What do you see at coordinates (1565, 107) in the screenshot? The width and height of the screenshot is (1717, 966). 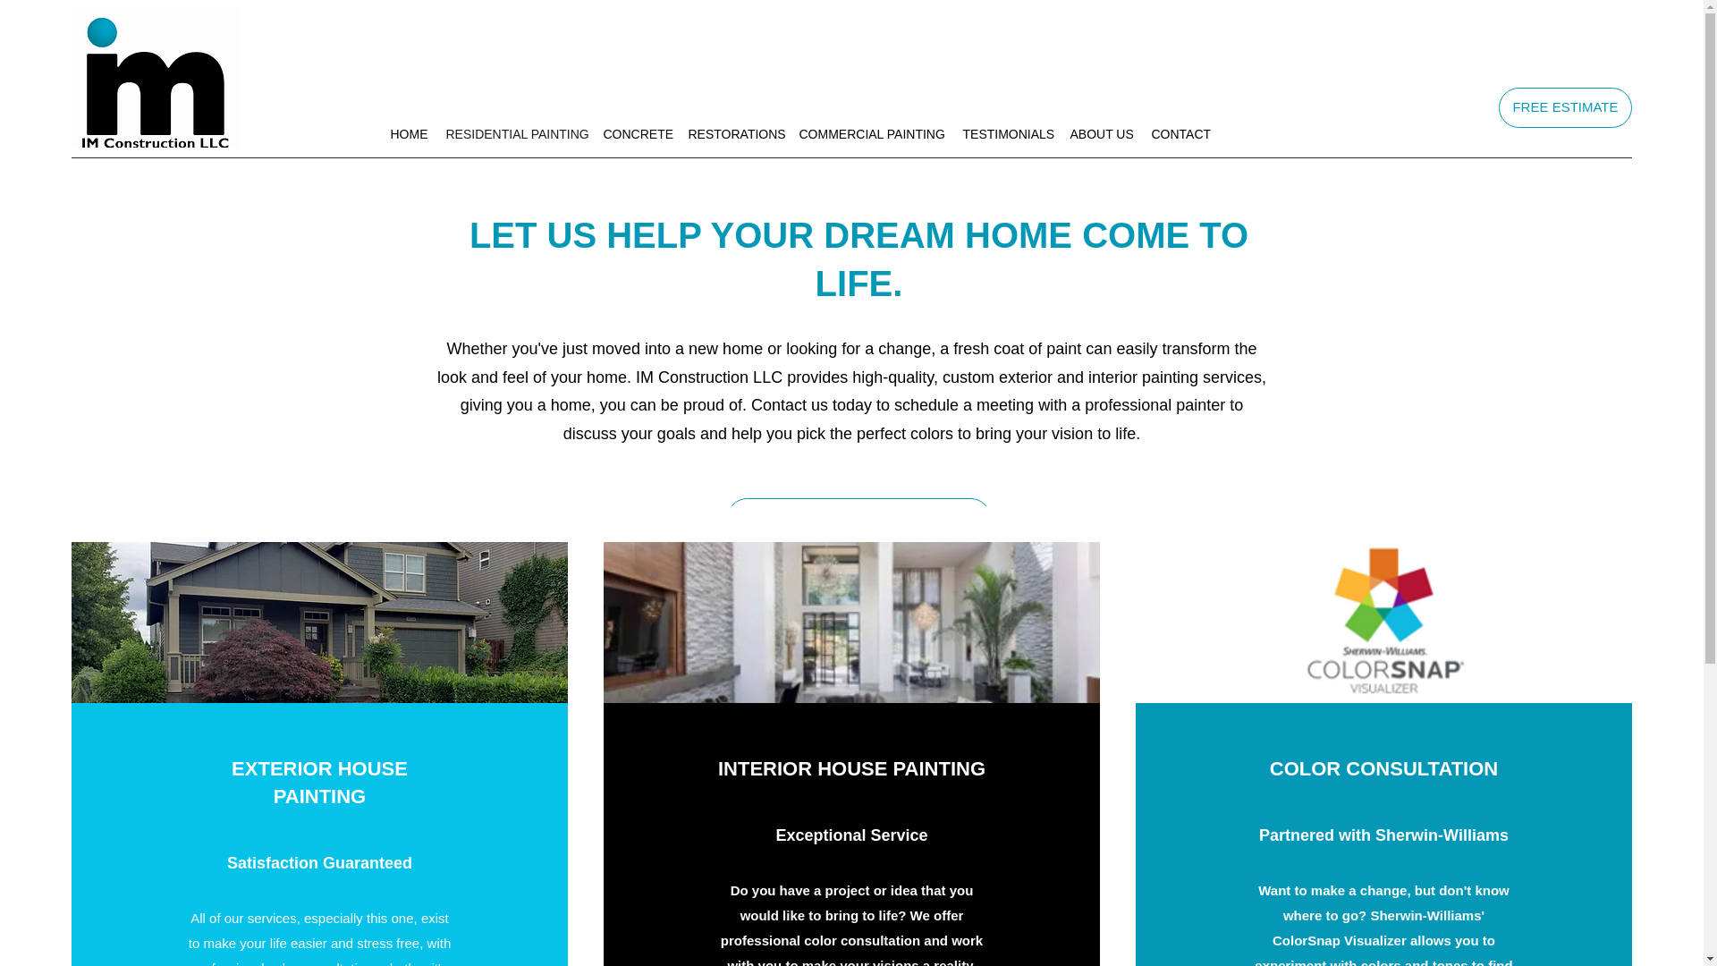 I see `FREE ESTIMATE` at bounding box center [1565, 107].